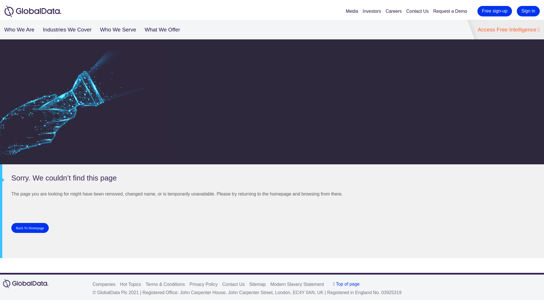 The image size is (544, 306). Describe the element at coordinates (396, 11) in the screenshot. I see `Careers` at that location.